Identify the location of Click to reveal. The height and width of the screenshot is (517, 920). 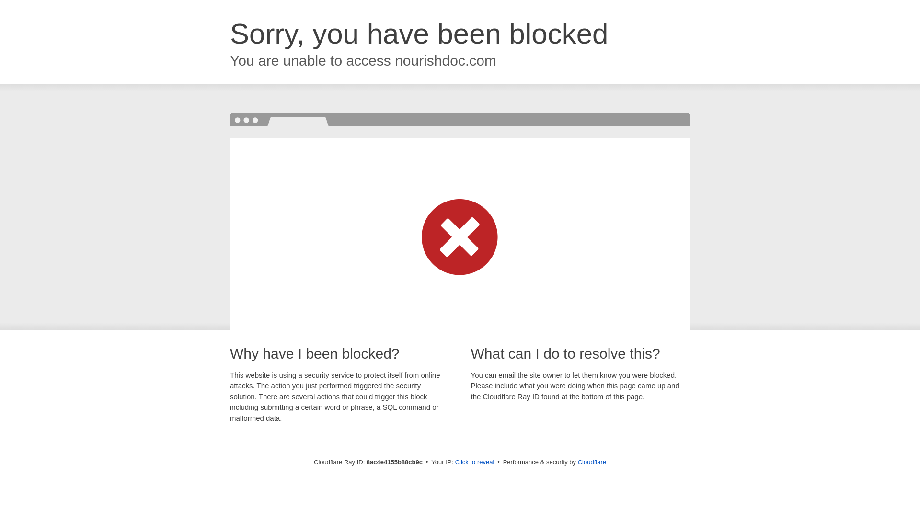
(475, 462).